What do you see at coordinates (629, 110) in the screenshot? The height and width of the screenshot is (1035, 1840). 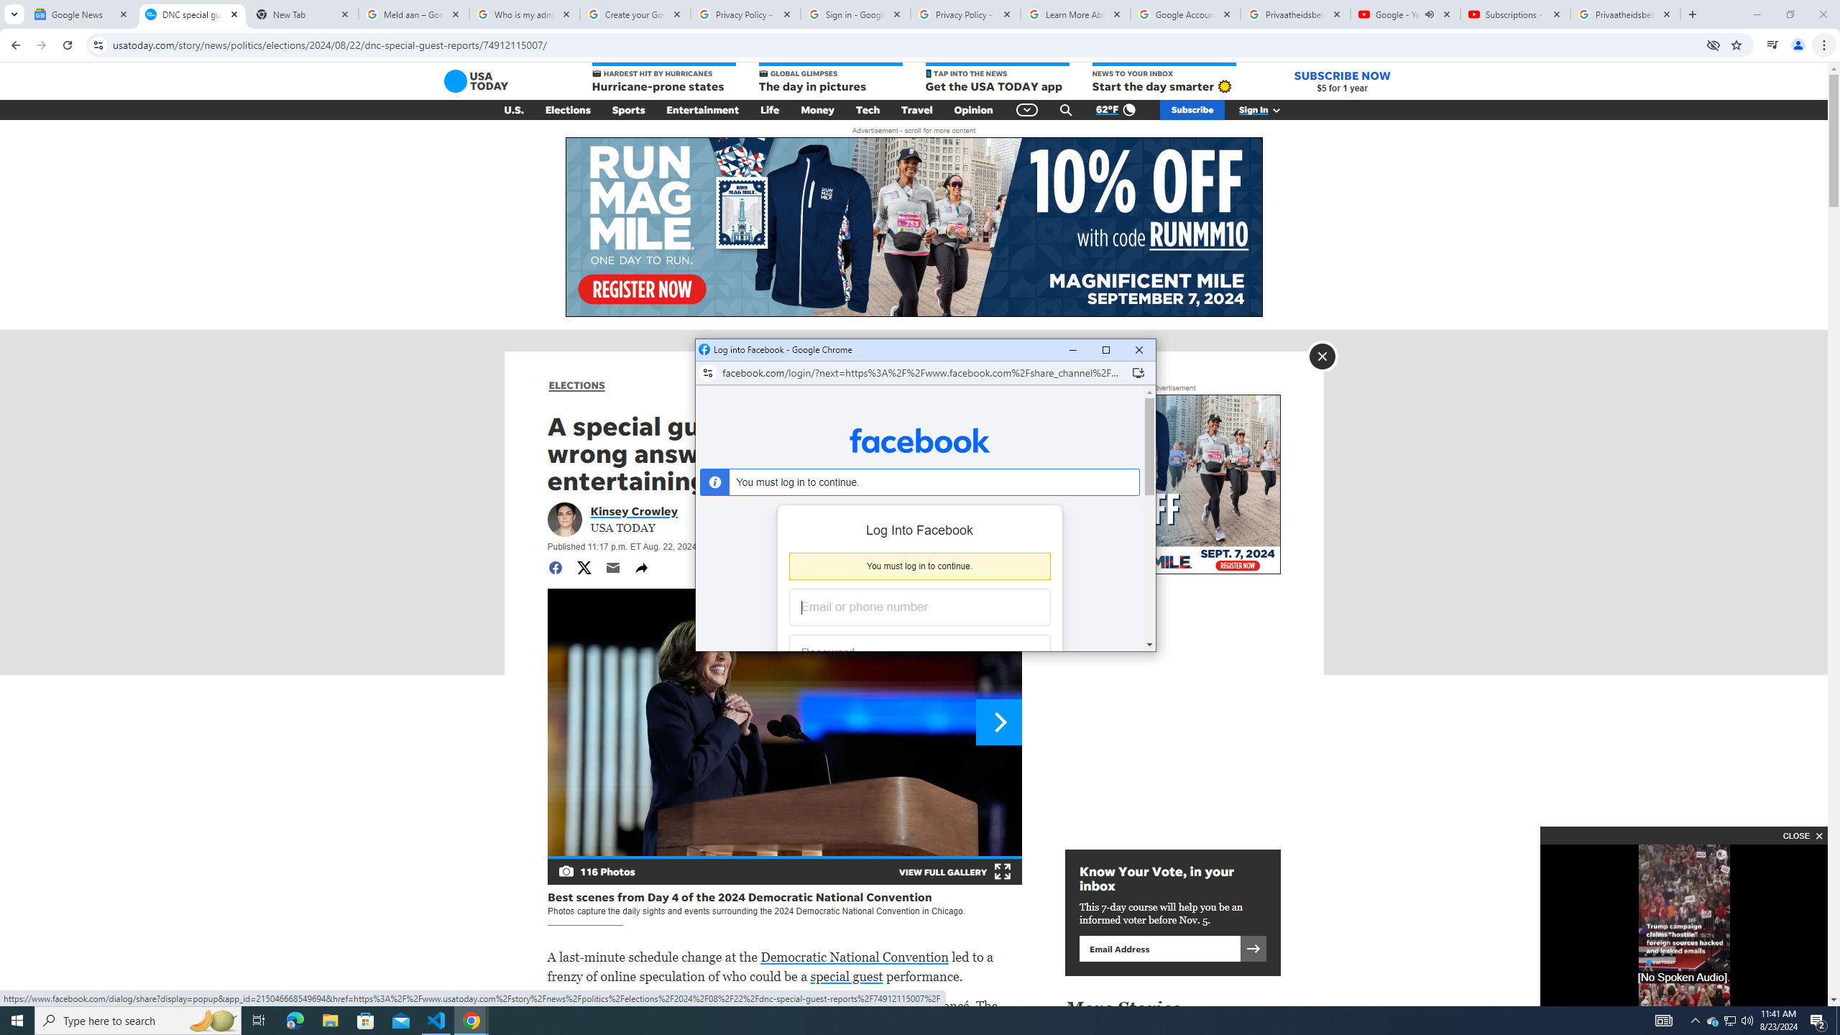 I see `AutomationID: 4105` at bounding box center [629, 110].